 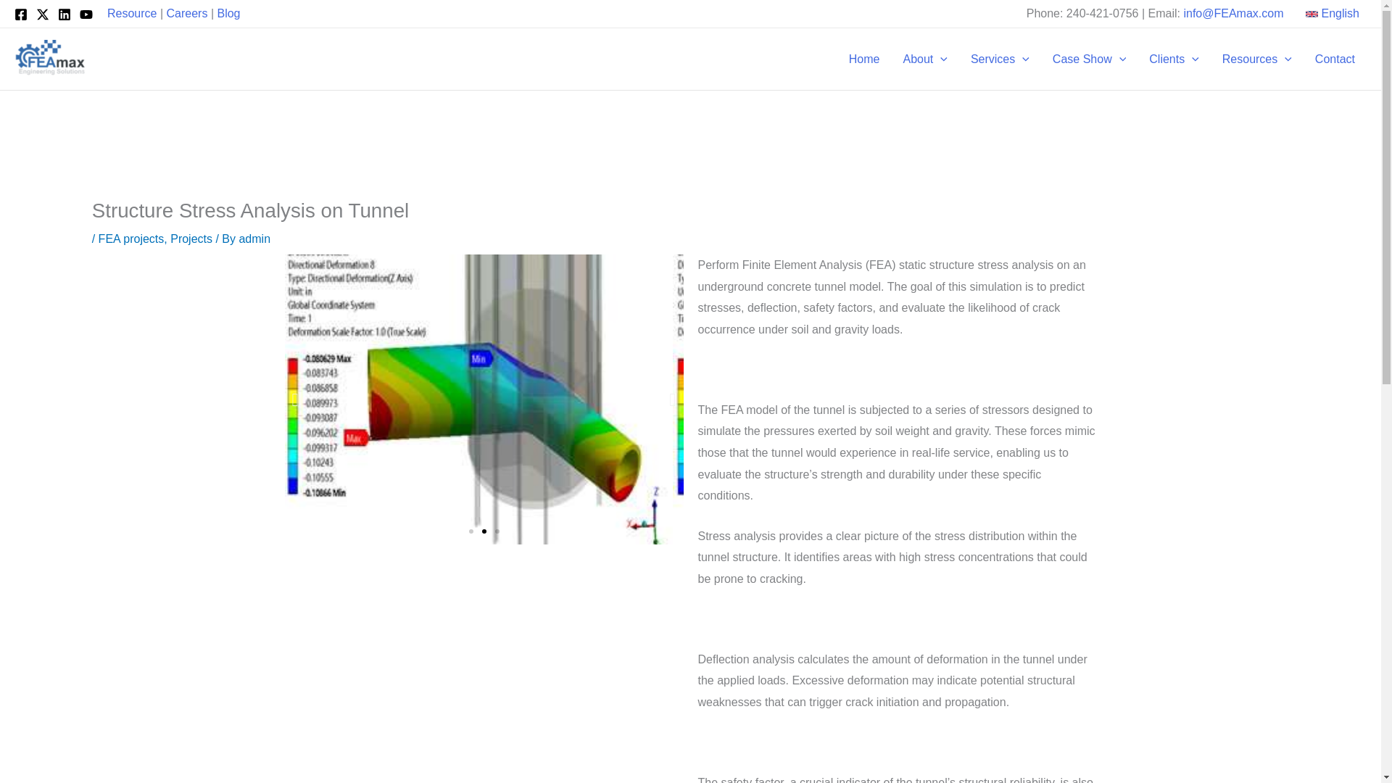 What do you see at coordinates (228, 13) in the screenshot?
I see `Blog` at bounding box center [228, 13].